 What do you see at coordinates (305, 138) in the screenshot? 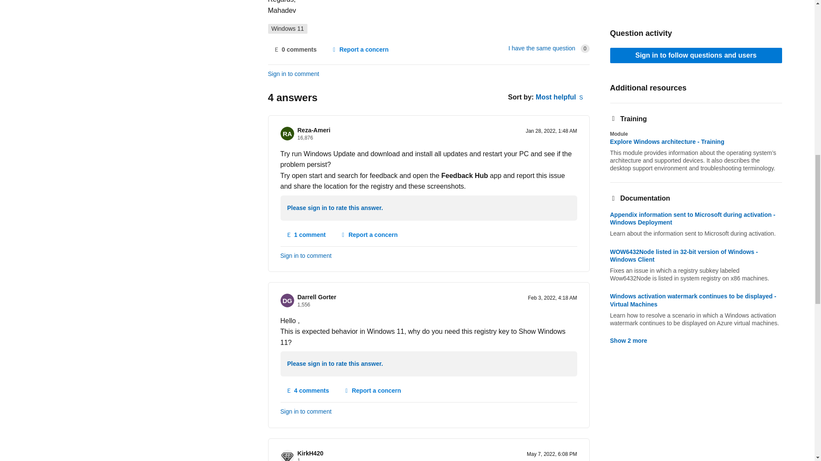
I see `Reputation points` at bounding box center [305, 138].